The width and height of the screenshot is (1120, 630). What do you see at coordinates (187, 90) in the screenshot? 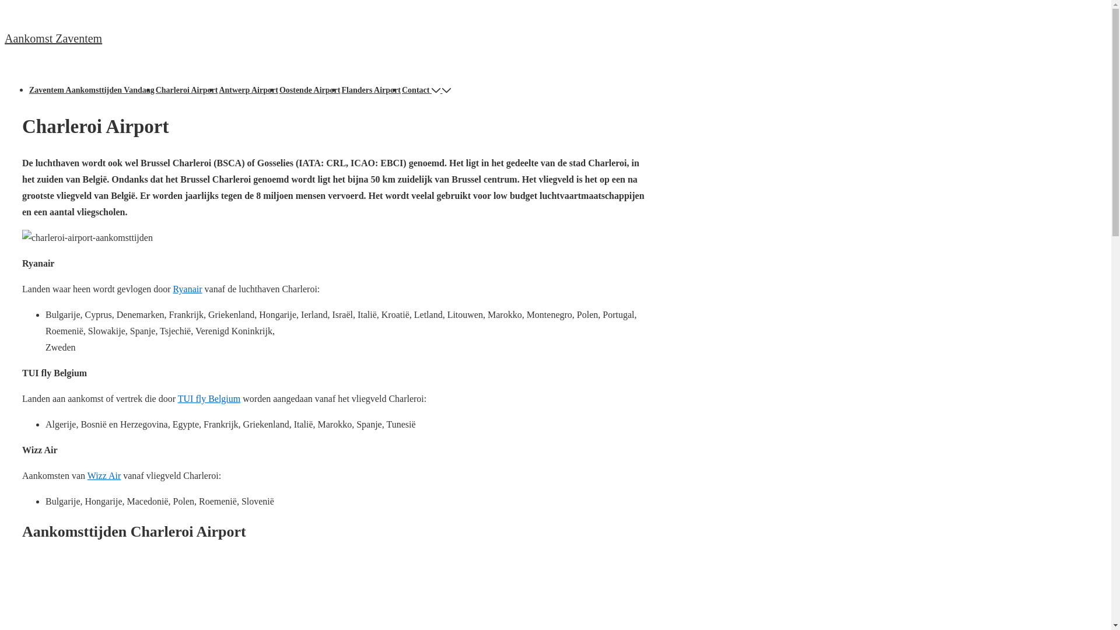
I see `Charleroi Airport` at bounding box center [187, 90].